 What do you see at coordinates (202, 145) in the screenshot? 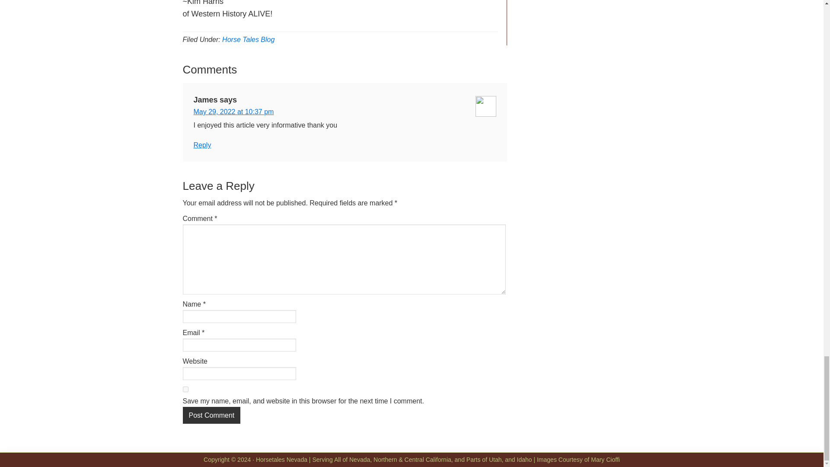
I see `Reply` at bounding box center [202, 145].